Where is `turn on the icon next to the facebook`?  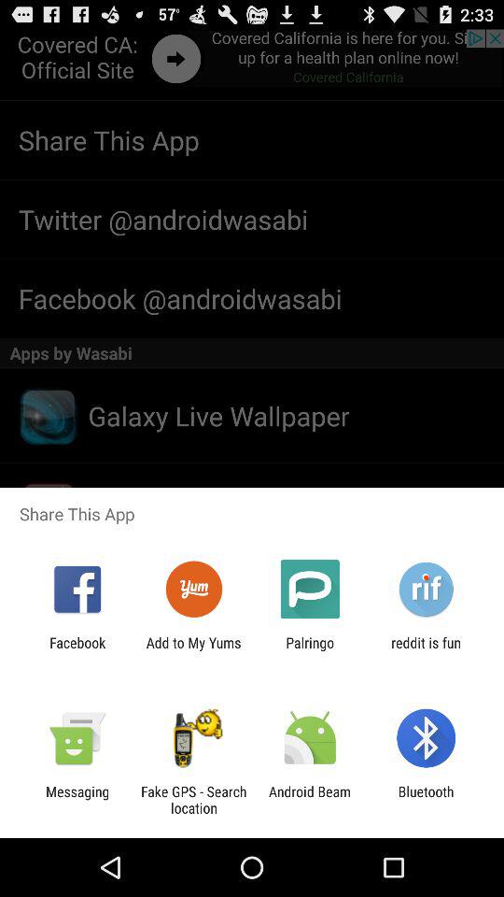 turn on the icon next to the facebook is located at coordinates (193, 650).